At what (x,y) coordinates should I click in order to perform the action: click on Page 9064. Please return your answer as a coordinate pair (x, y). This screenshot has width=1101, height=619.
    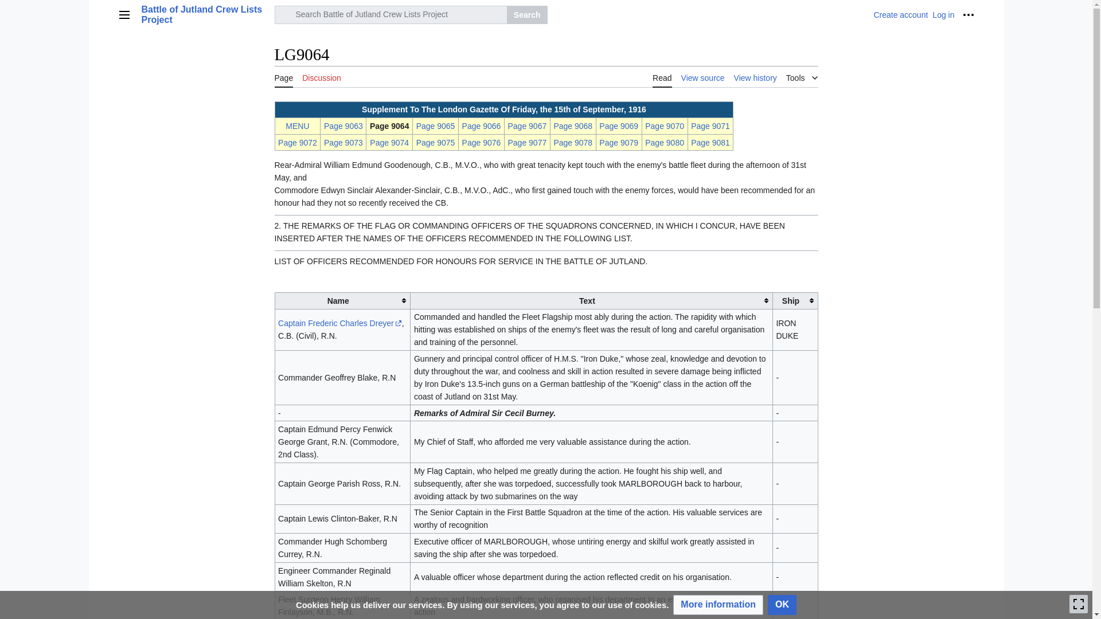
    Looking at the image, I should click on (390, 126).